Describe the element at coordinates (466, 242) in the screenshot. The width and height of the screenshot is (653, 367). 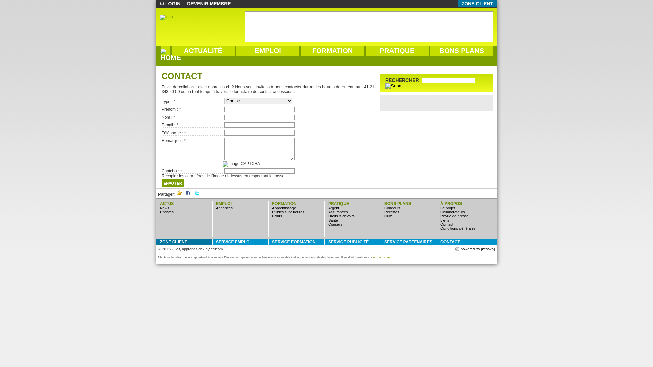
I see `CONTACT` at that location.